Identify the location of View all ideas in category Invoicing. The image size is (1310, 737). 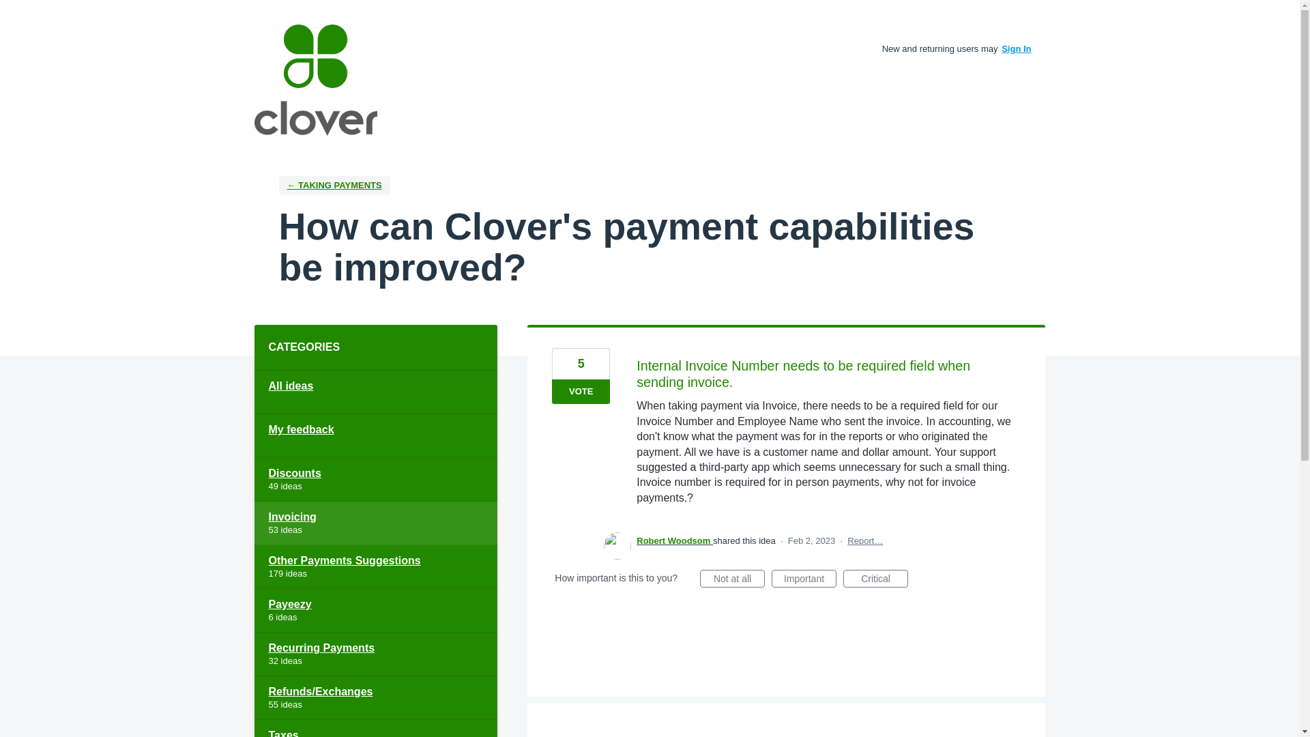
(375, 523).